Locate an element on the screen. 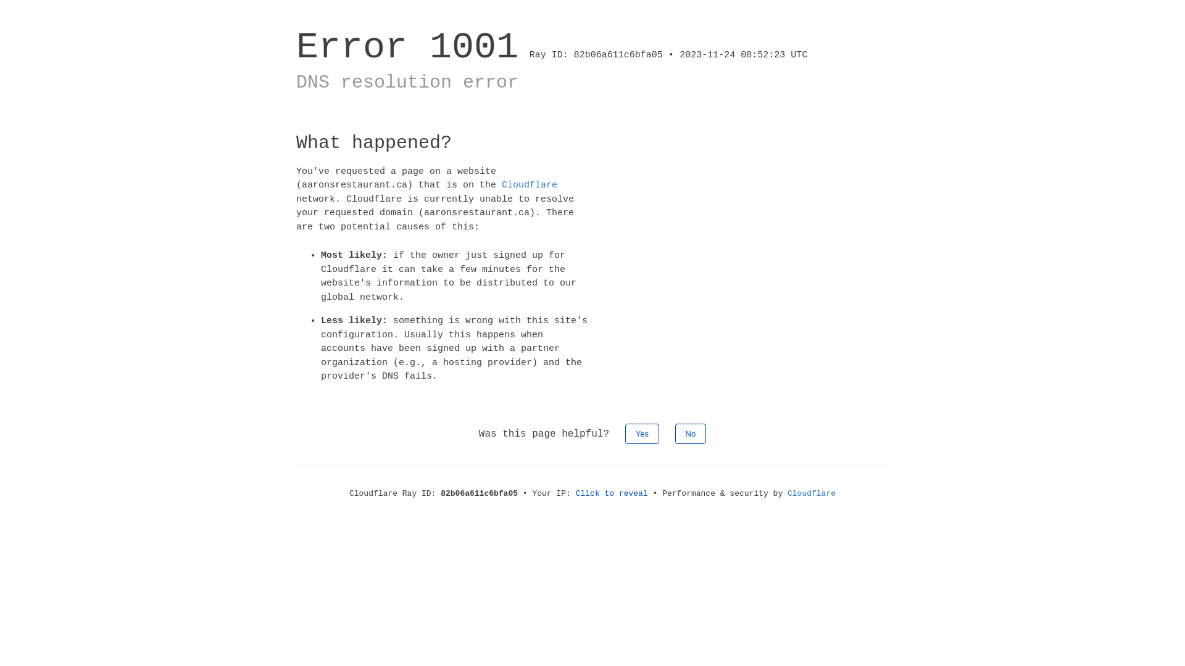 The height and width of the screenshot is (666, 1185). Yes is located at coordinates (642, 433).